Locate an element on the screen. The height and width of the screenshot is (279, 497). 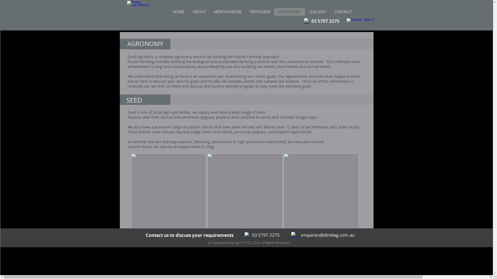
FERTILISER is located at coordinates (260, 12).